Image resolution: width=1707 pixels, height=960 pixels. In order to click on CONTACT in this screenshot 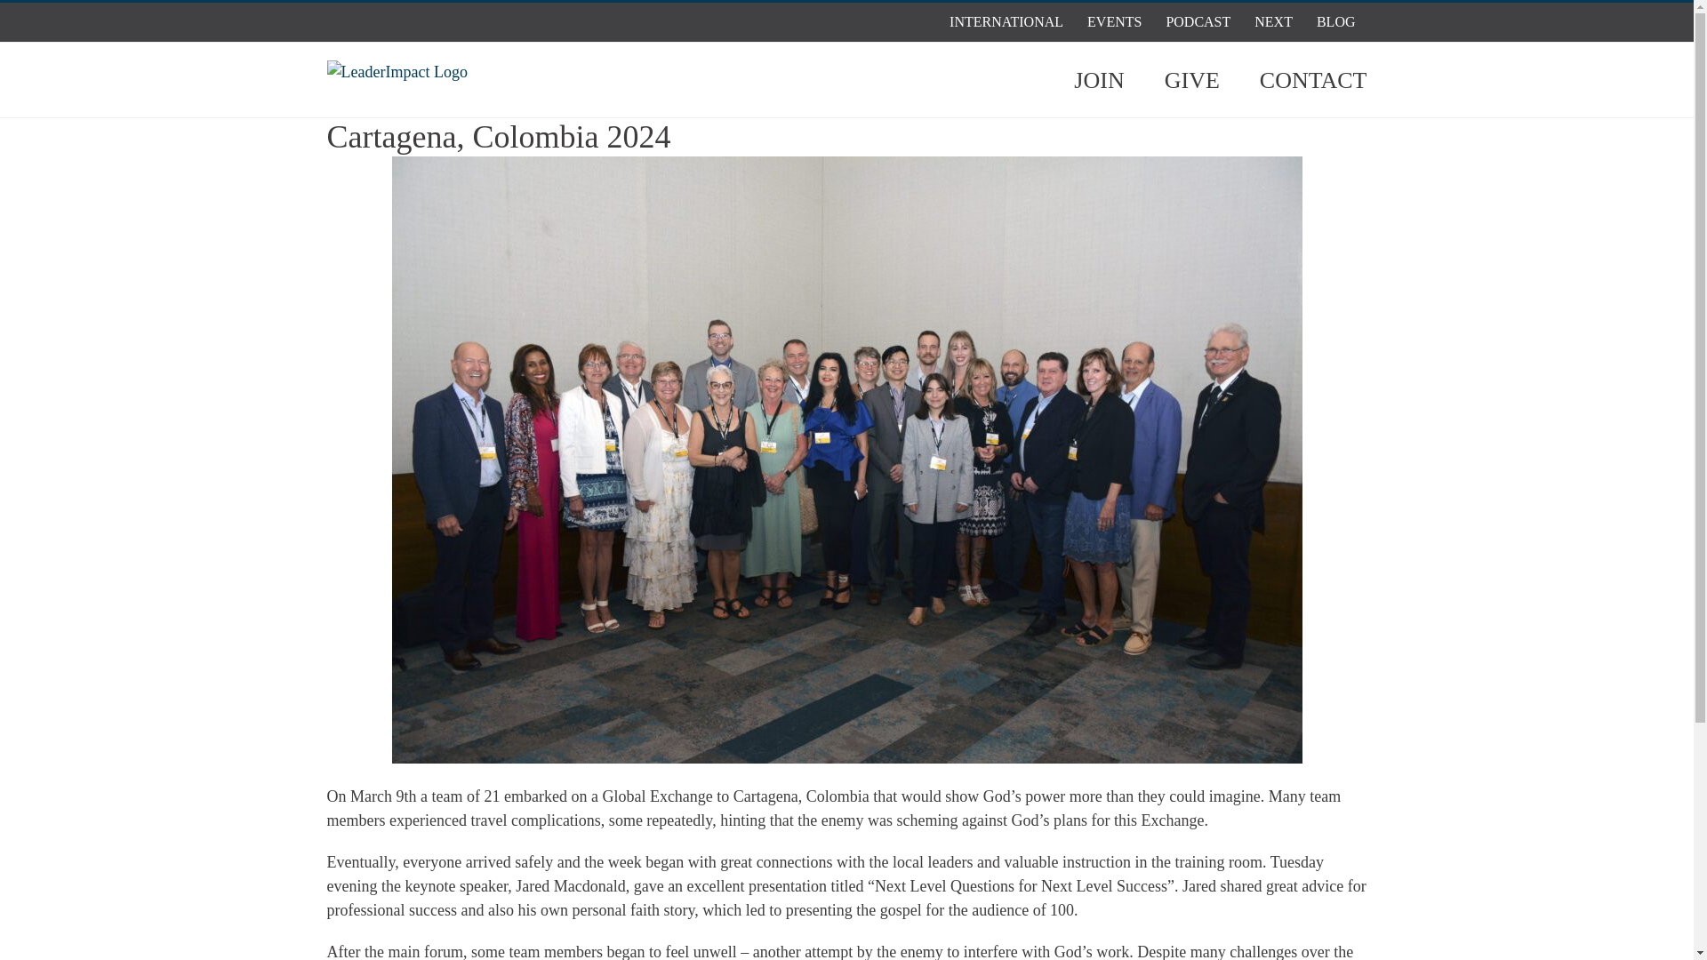, I will do `click(1312, 79)`.